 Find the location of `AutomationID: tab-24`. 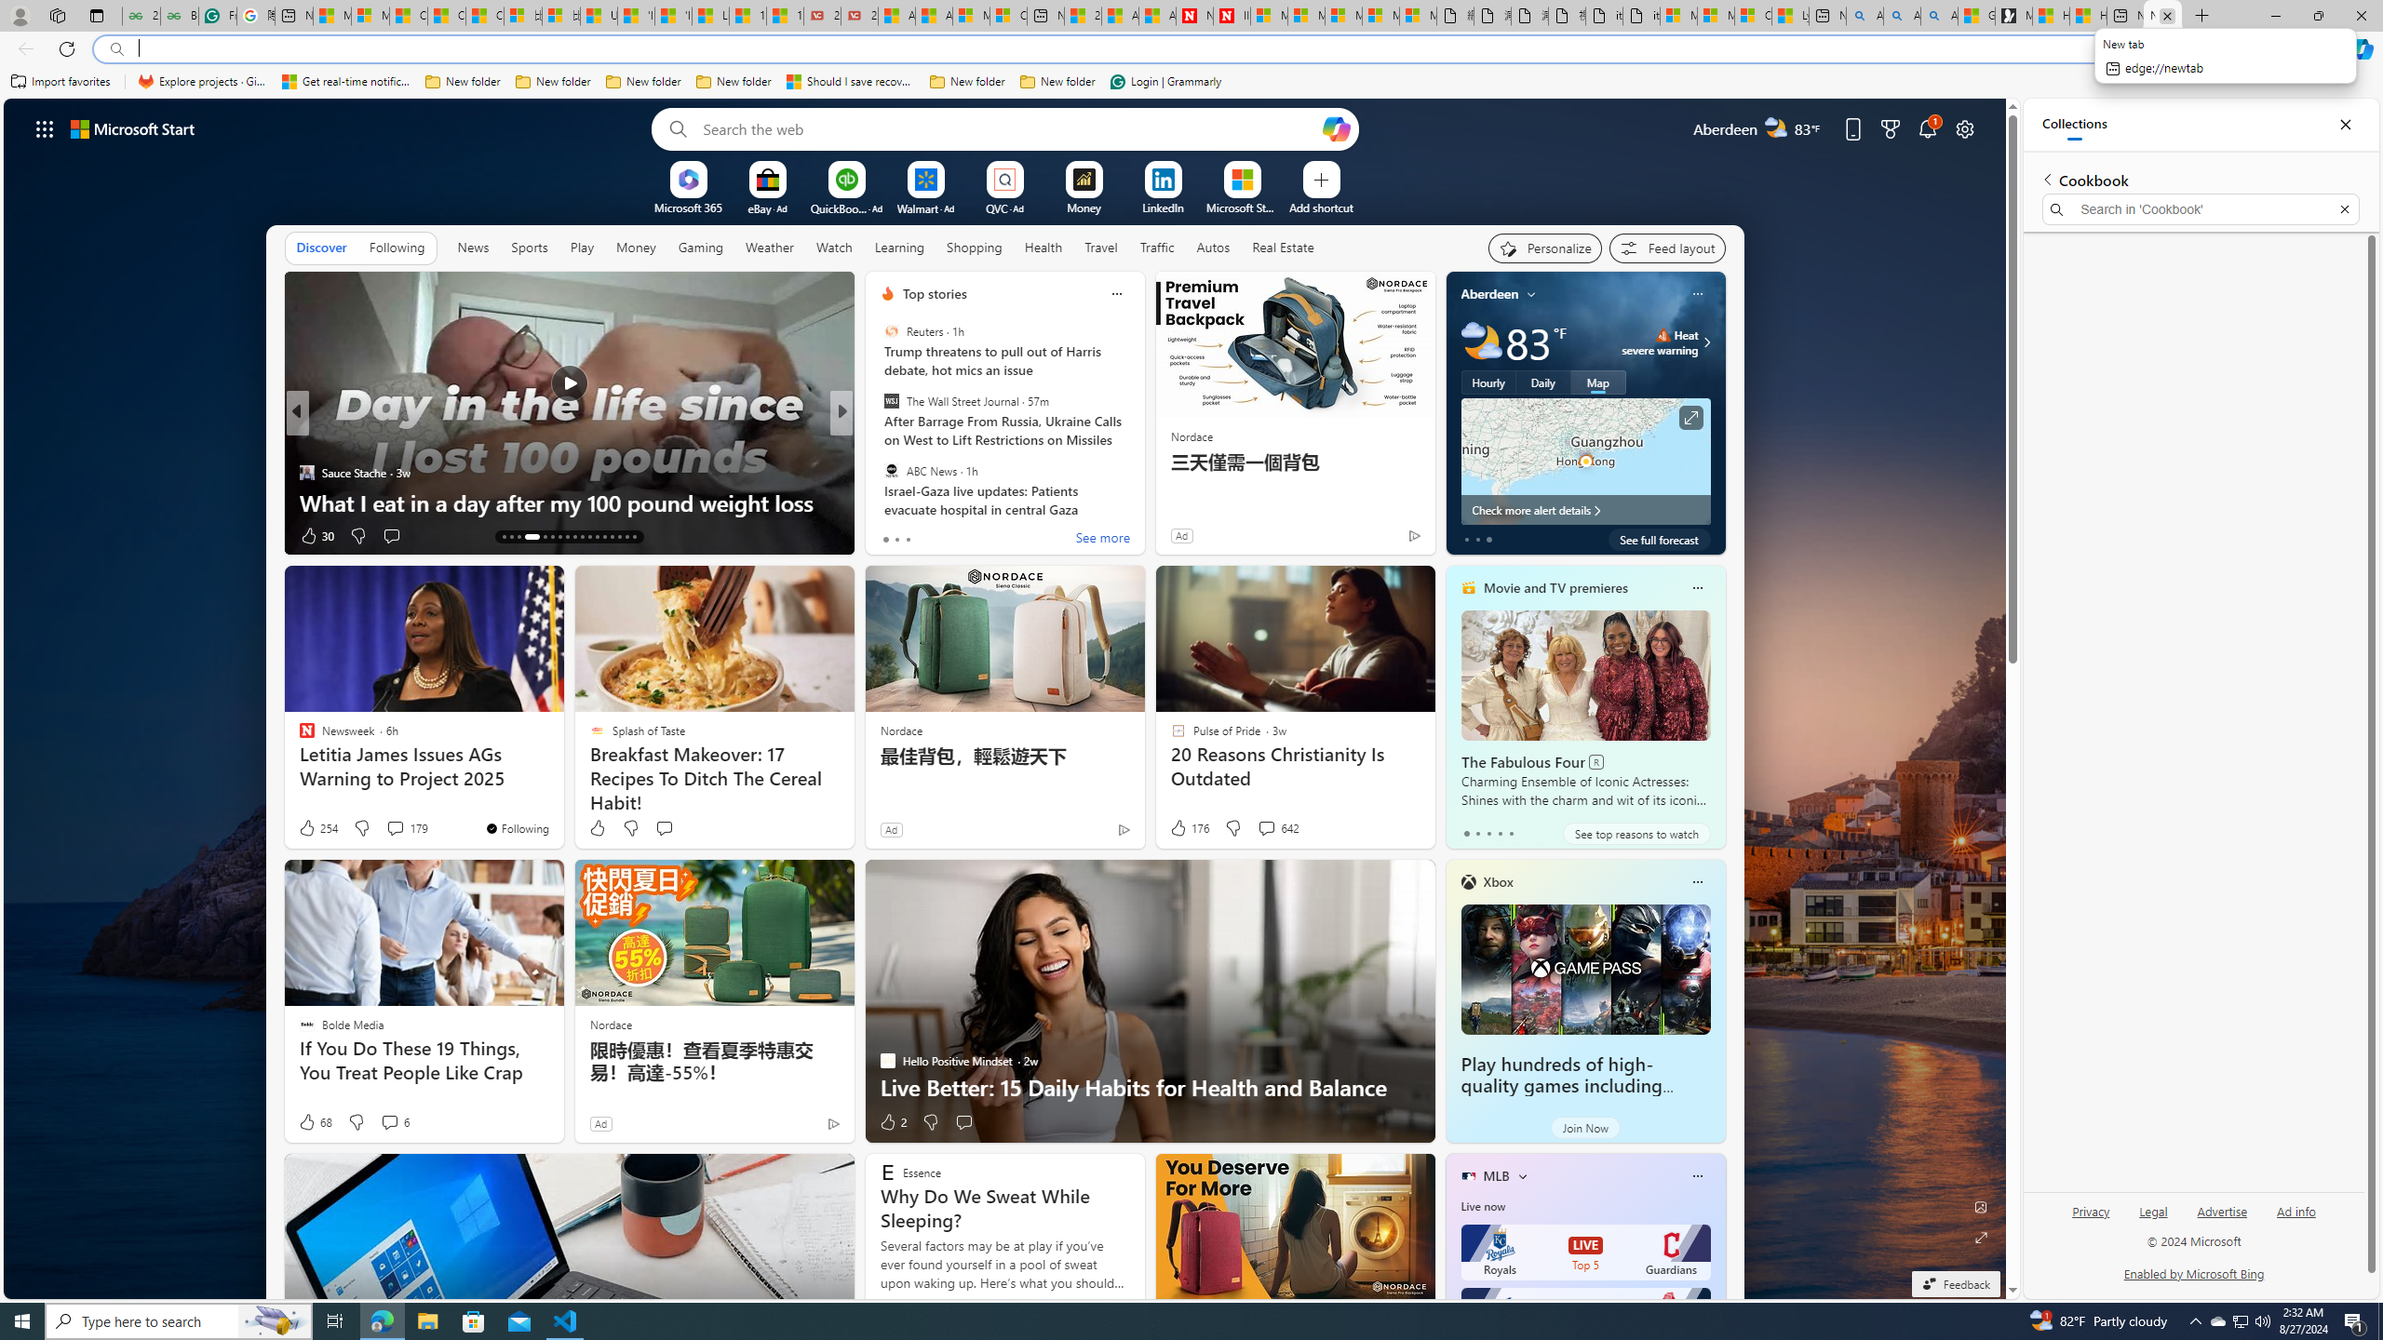

AutomationID: tab-24 is located at coordinates (597, 537).